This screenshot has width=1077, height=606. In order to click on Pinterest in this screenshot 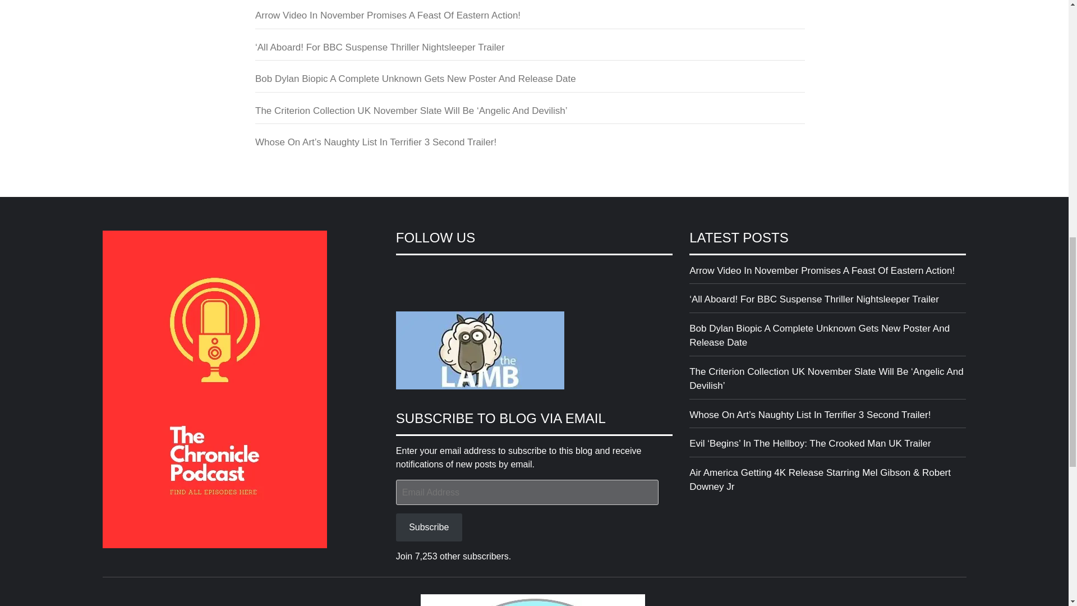, I will do `click(487, 273)`.